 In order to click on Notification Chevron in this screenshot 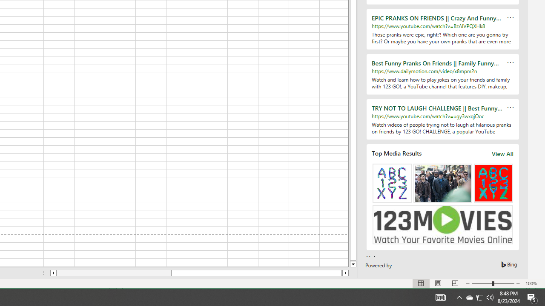, I will do `click(459, 297)`.